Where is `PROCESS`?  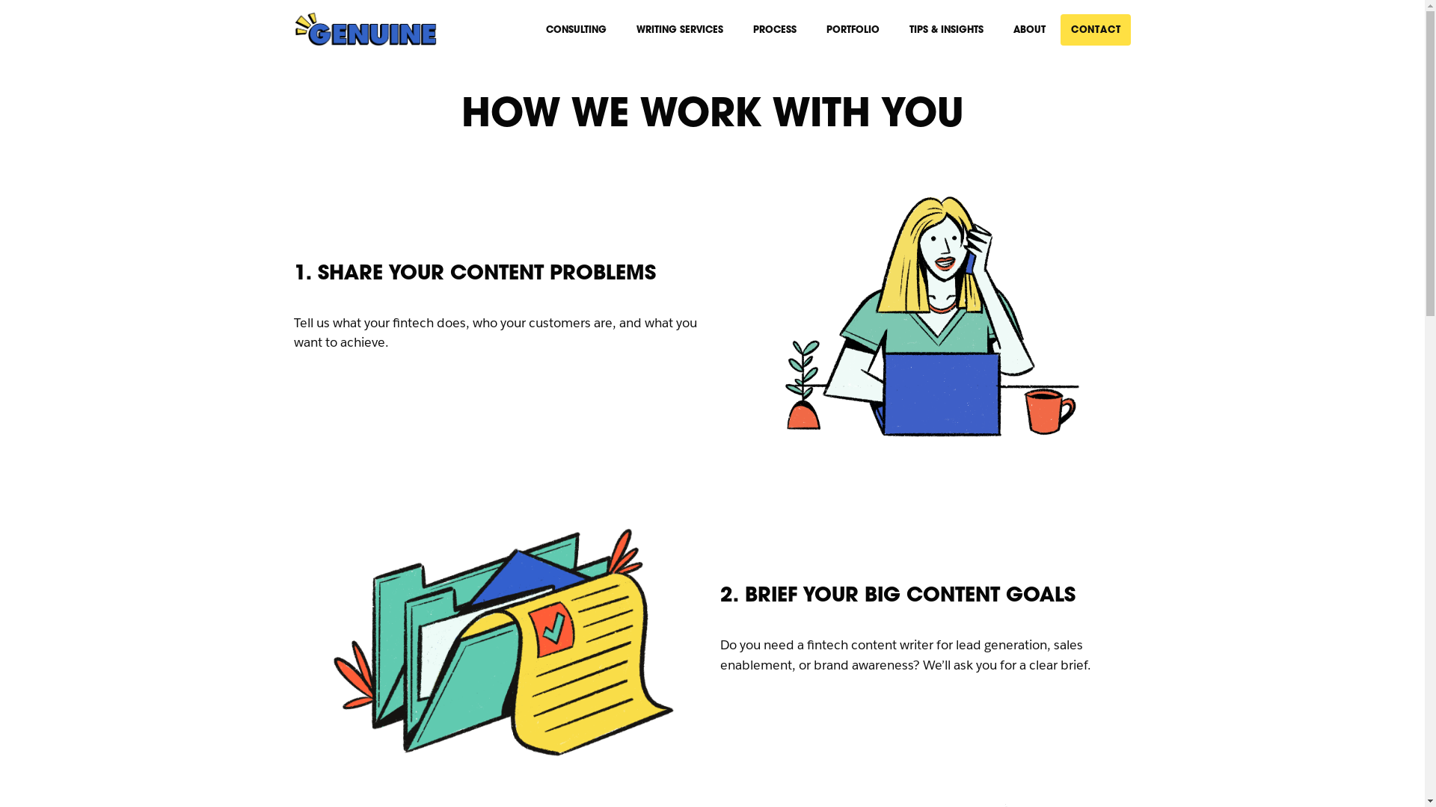 PROCESS is located at coordinates (775, 30).